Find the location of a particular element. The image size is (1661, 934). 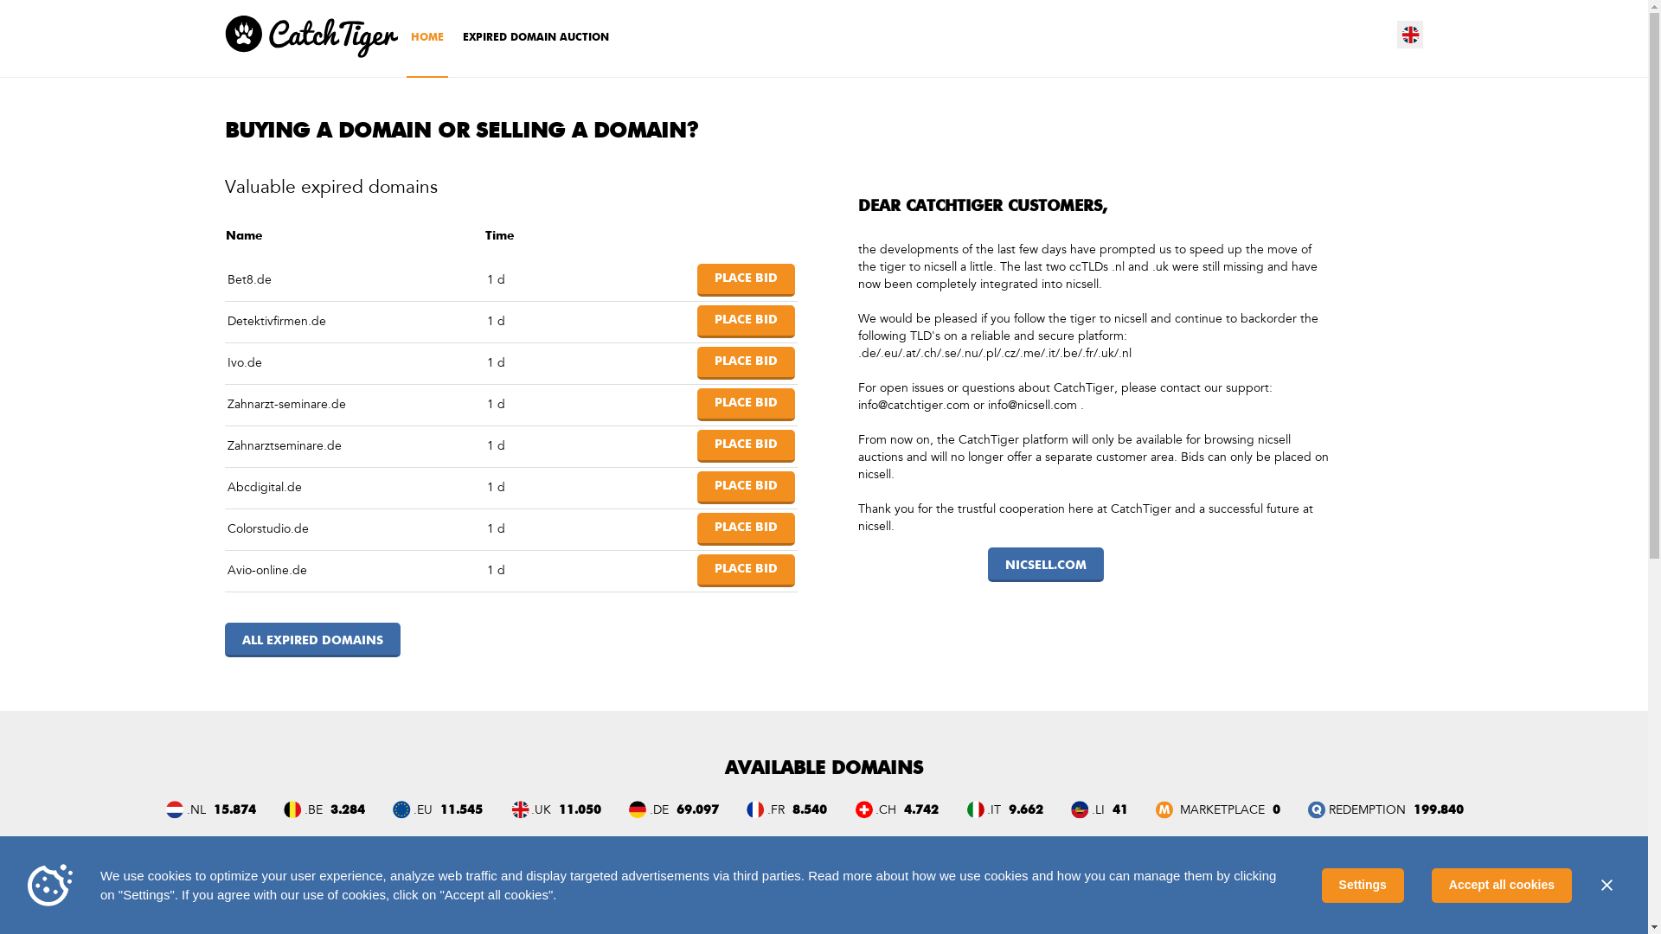

.IT 9.662 is located at coordinates (1004, 808).